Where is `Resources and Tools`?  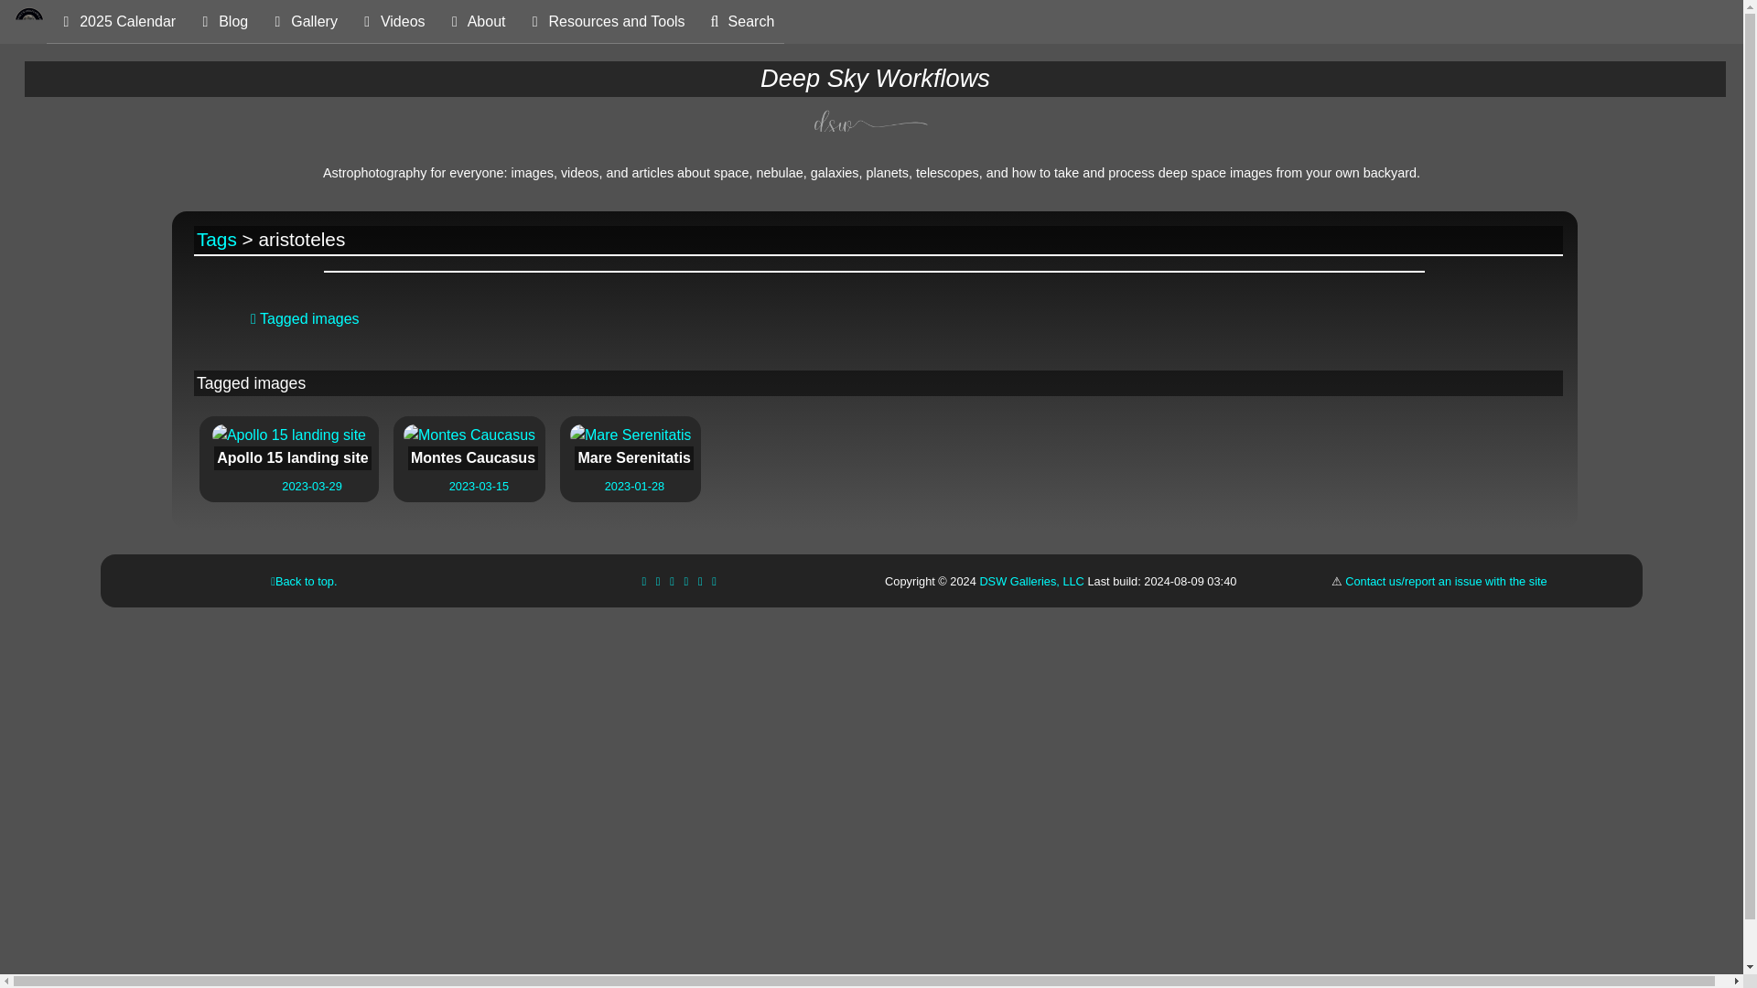
Resources and Tools is located at coordinates (739, 22).